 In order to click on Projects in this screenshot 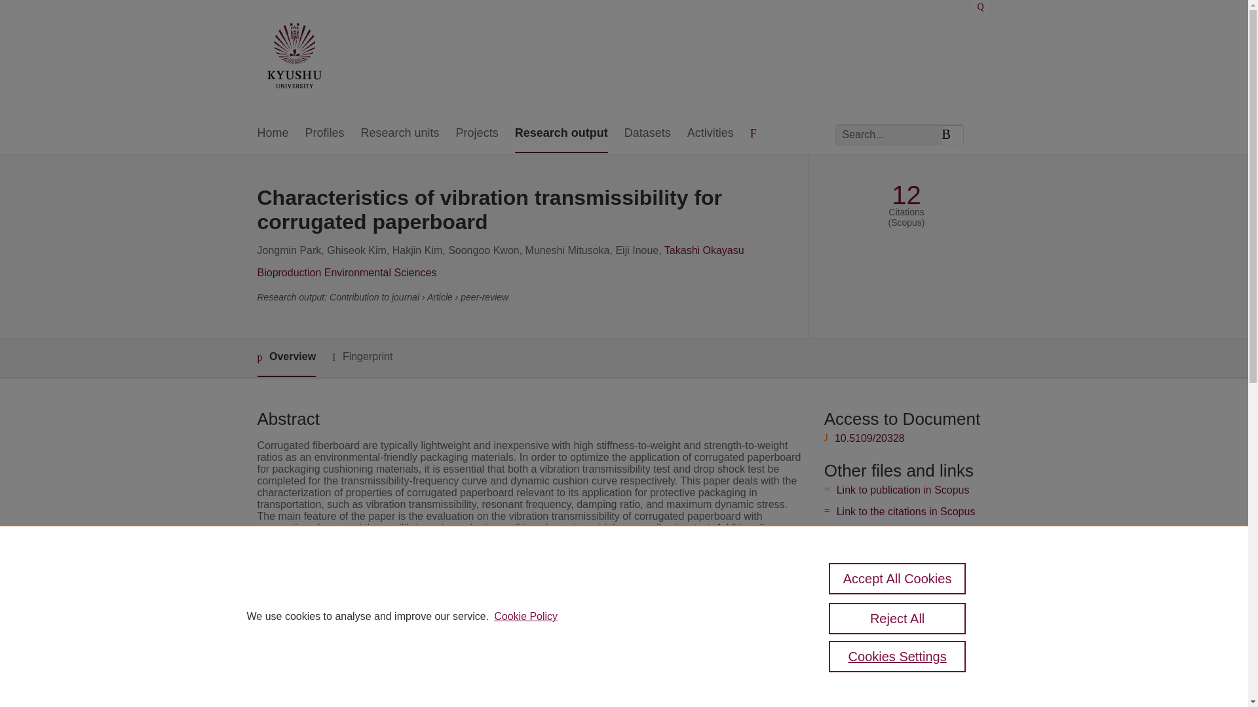, I will do `click(477, 134)`.